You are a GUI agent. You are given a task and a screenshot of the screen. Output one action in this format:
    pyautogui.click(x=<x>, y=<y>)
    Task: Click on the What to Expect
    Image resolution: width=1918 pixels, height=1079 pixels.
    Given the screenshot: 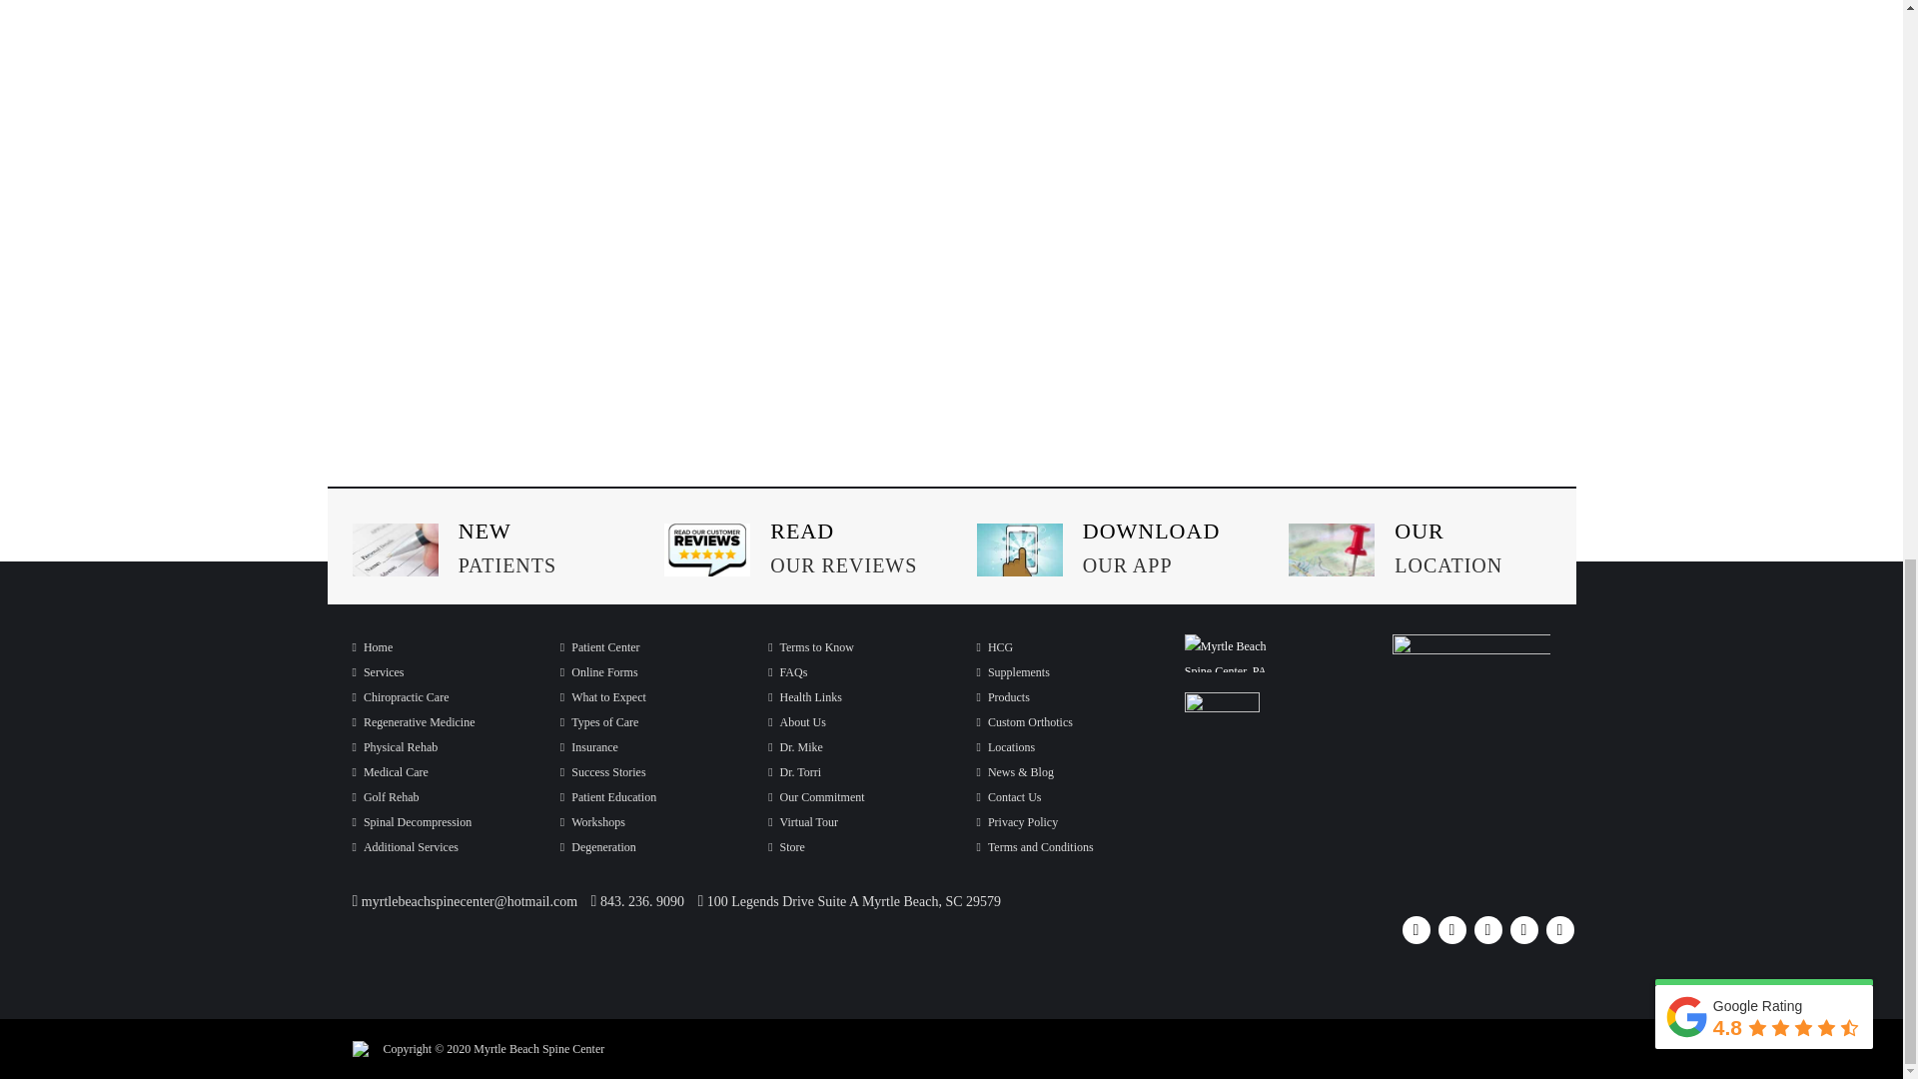 What is the action you would take?
    pyautogui.click(x=603, y=697)
    